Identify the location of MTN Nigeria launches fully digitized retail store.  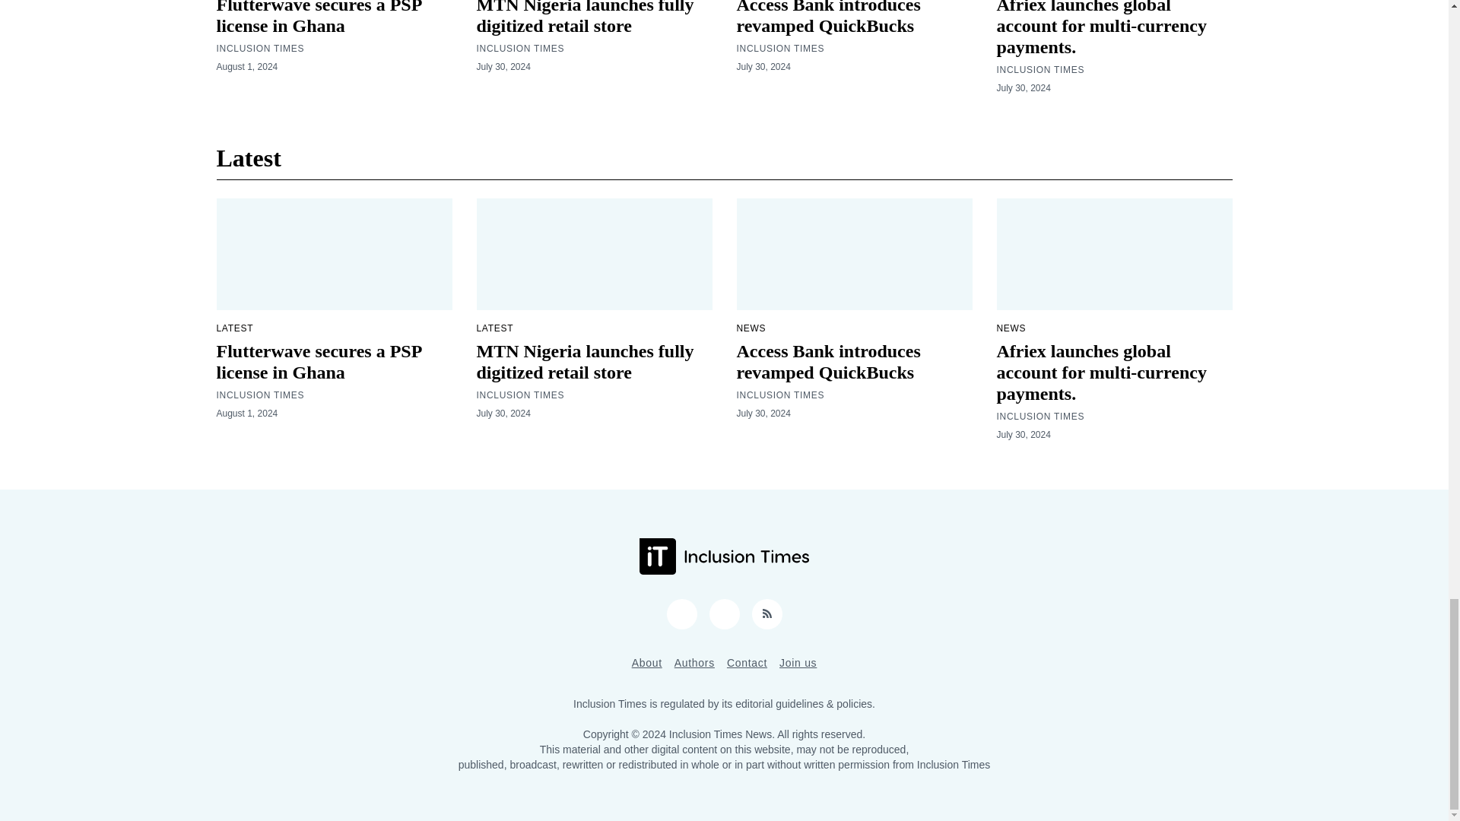
(584, 18).